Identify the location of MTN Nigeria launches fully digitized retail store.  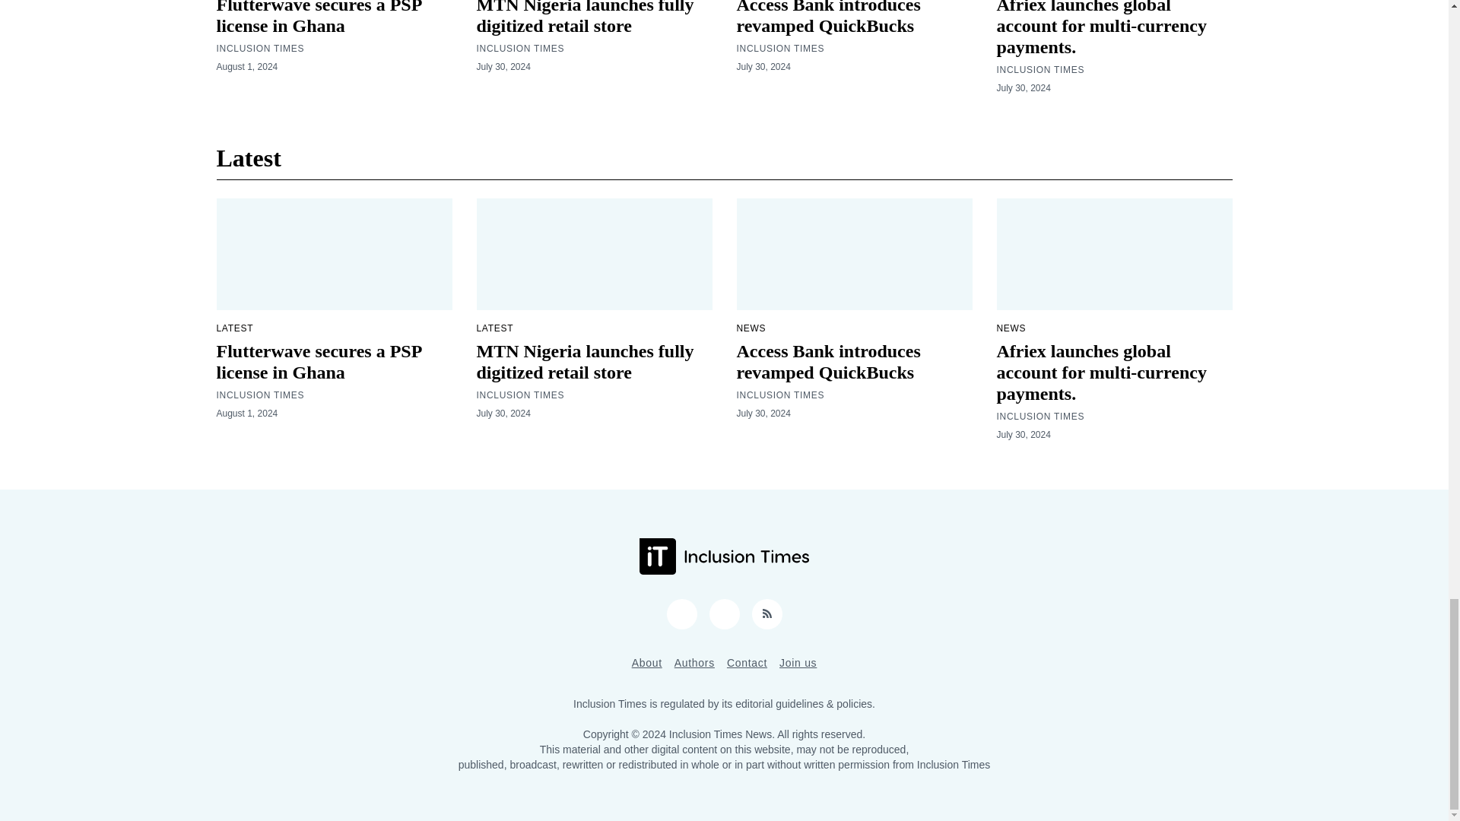
(584, 18).